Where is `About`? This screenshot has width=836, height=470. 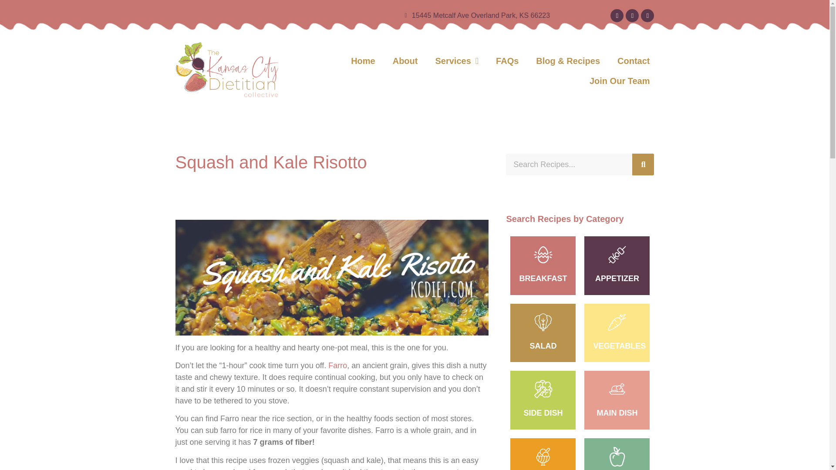 About is located at coordinates (405, 61).